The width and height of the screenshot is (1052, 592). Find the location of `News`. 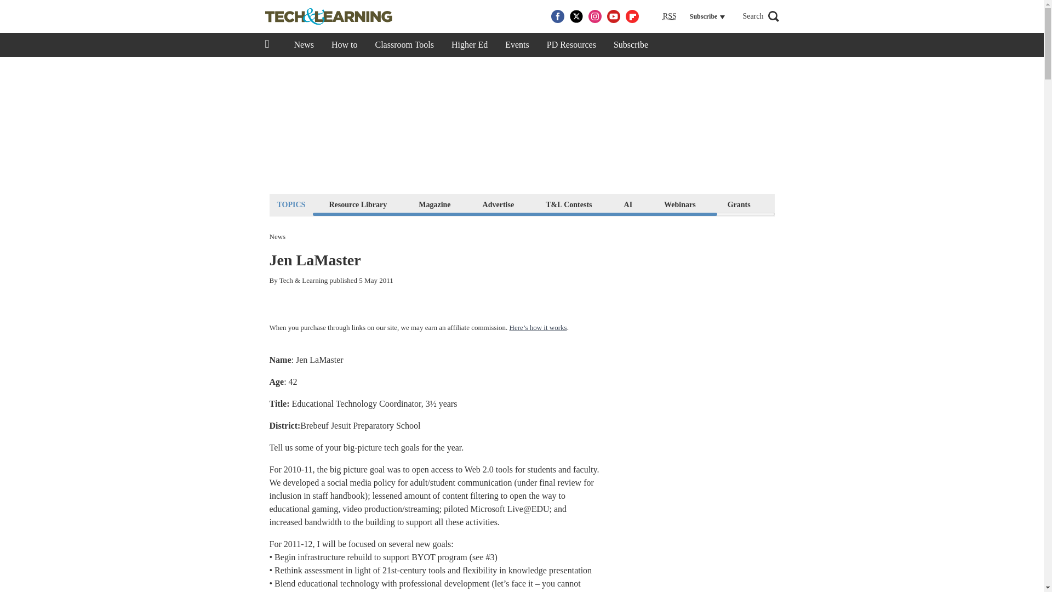

News is located at coordinates (304, 45).